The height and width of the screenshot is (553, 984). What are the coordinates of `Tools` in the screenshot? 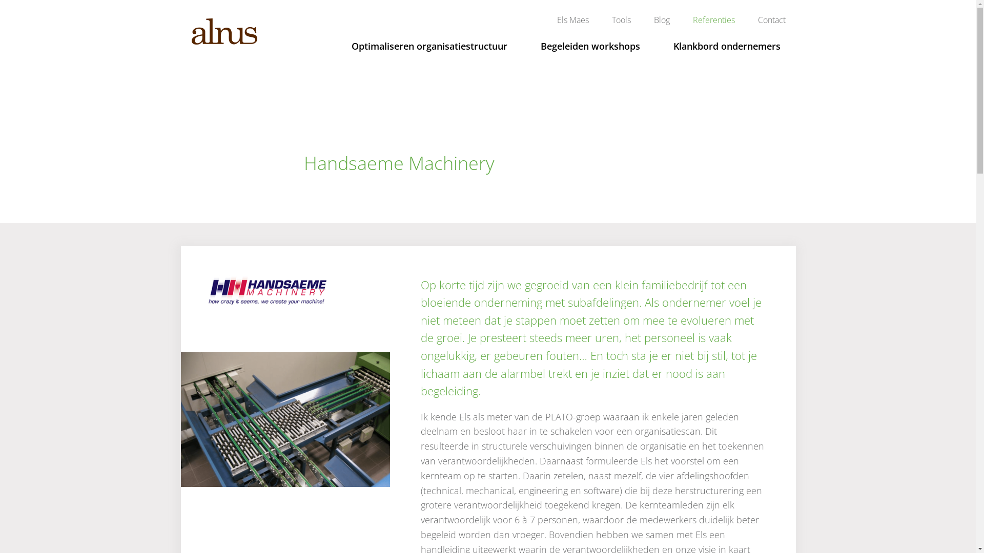 It's located at (621, 20).